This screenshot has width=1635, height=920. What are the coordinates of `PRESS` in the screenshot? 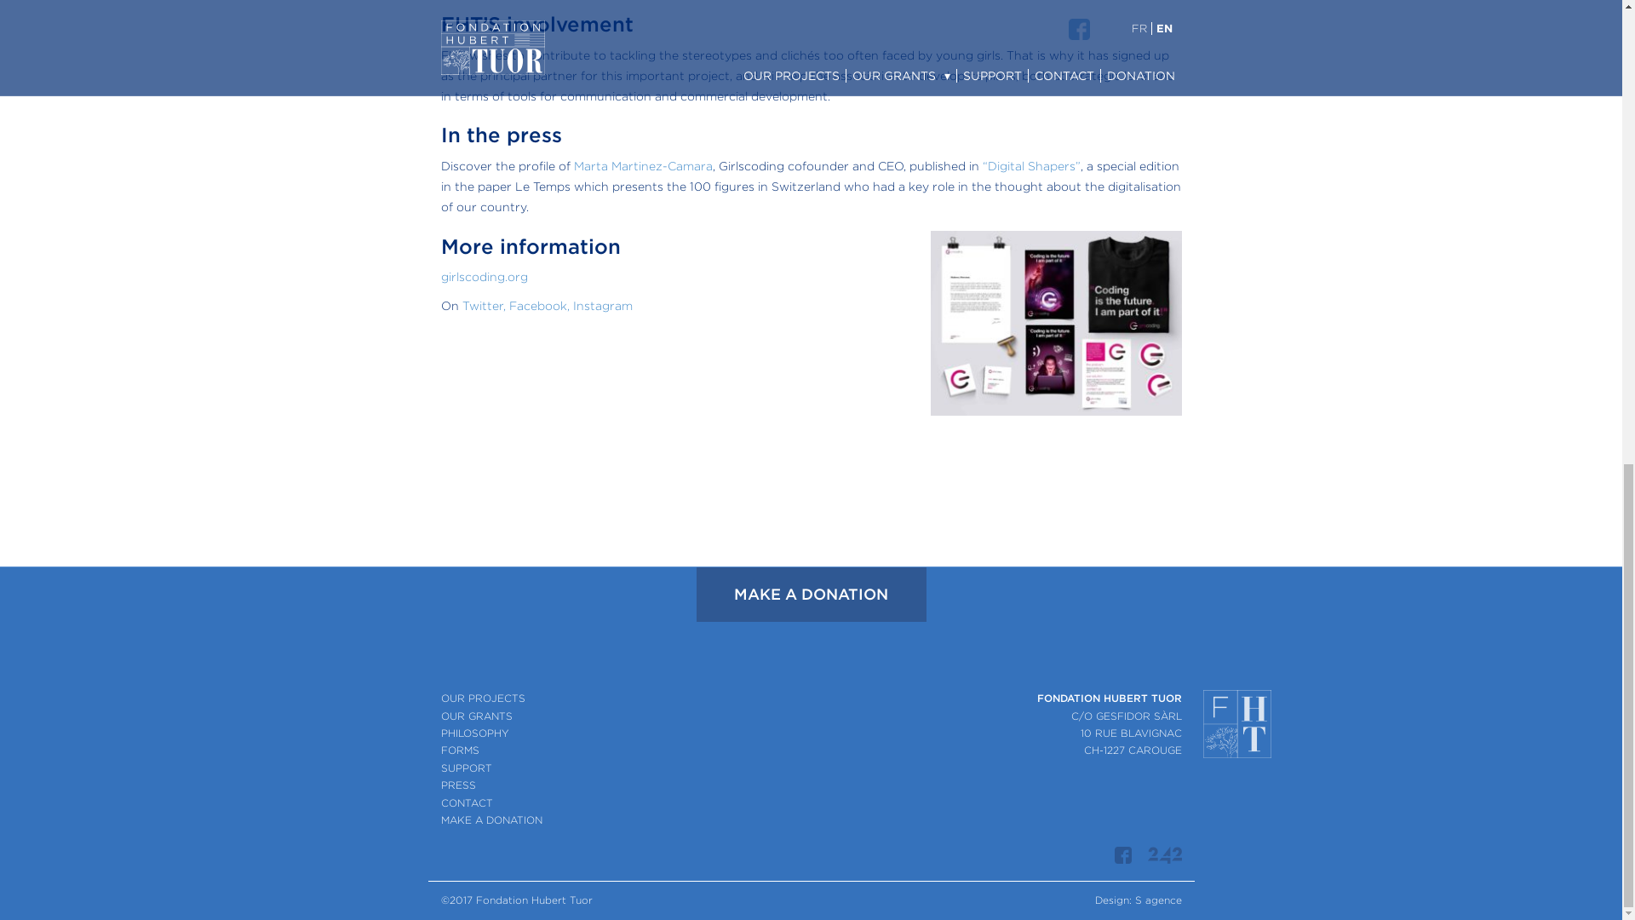 It's located at (458, 784).